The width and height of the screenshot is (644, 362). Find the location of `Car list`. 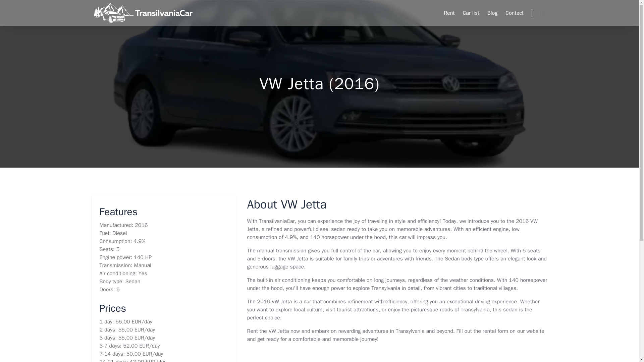

Car list is located at coordinates (471, 13).